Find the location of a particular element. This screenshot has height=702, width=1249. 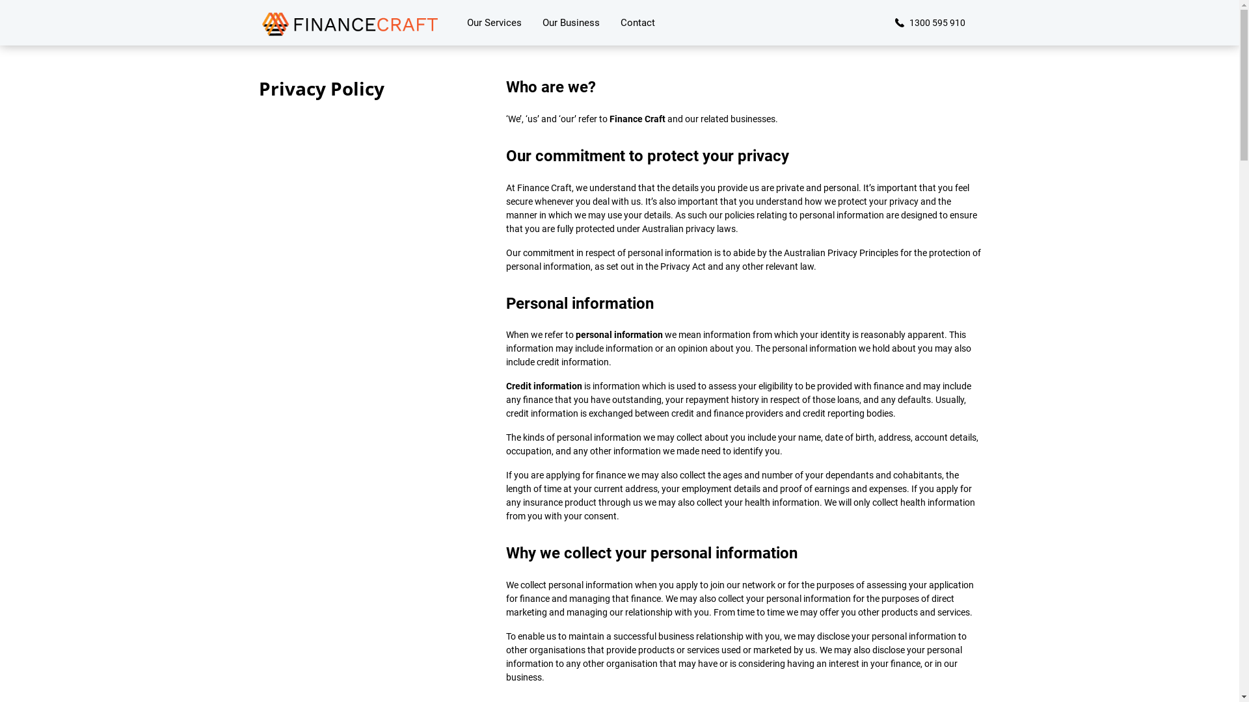

Our Business is located at coordinates (571, 23).